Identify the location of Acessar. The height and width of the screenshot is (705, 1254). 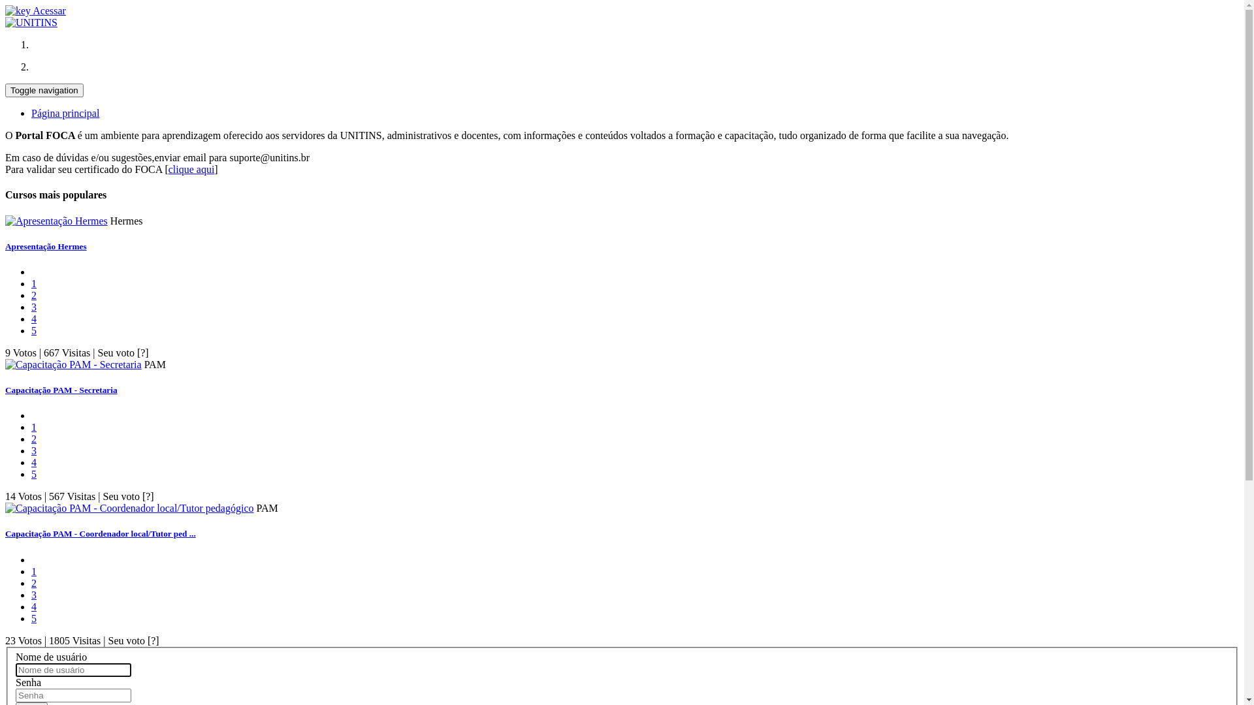
(35, 10).